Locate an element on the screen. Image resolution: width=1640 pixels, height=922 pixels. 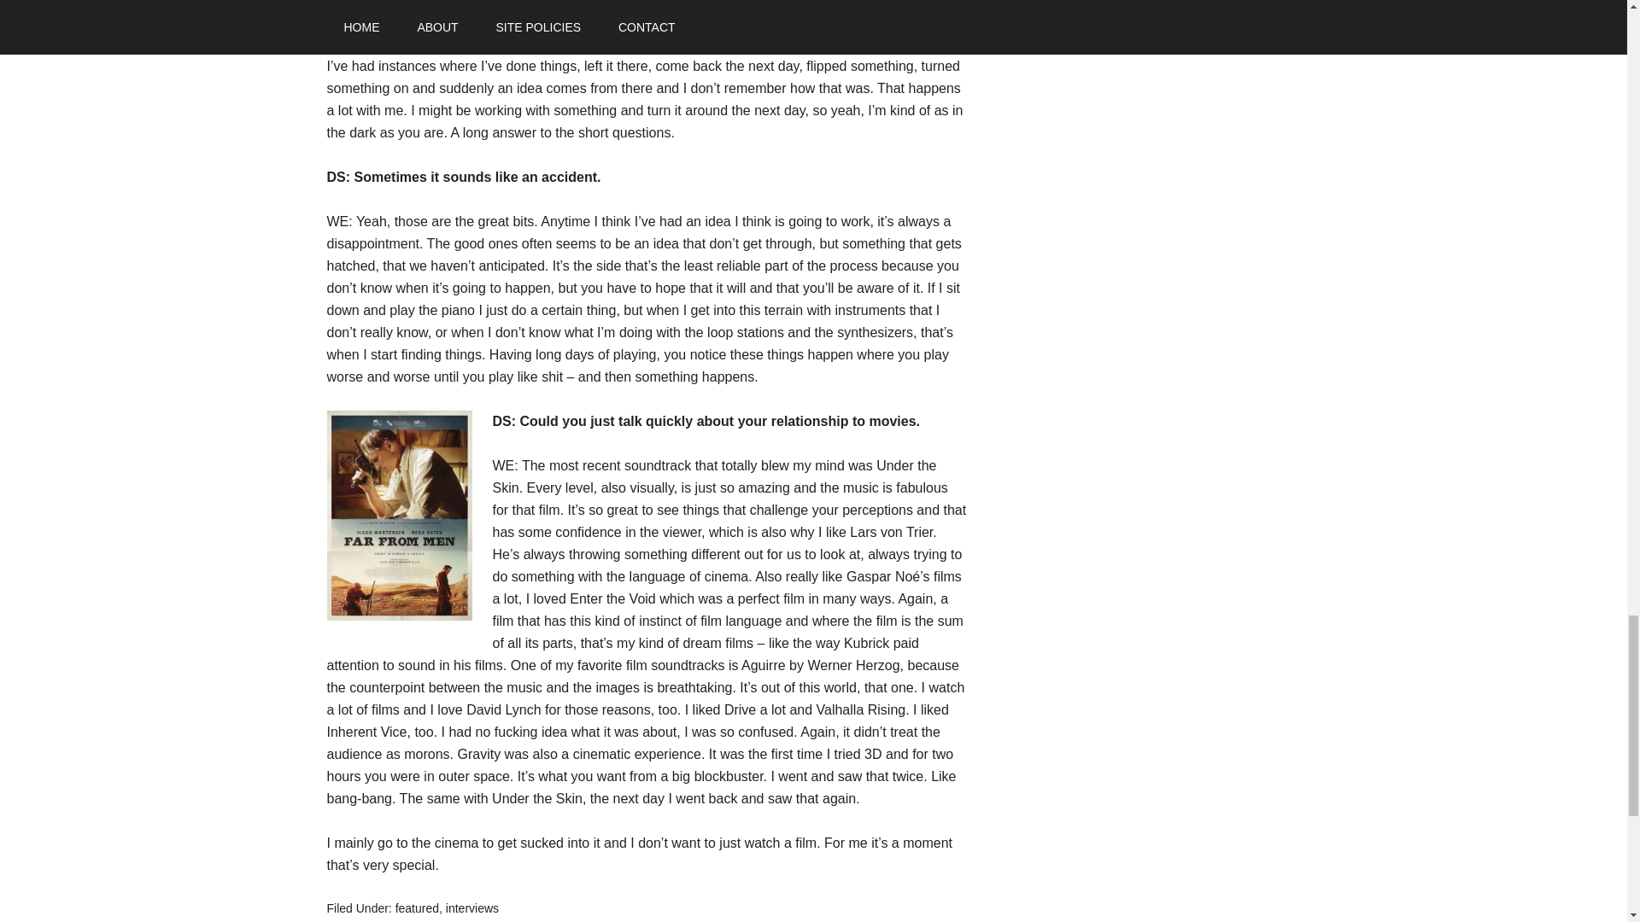
music is located at coordinates (653, 920).